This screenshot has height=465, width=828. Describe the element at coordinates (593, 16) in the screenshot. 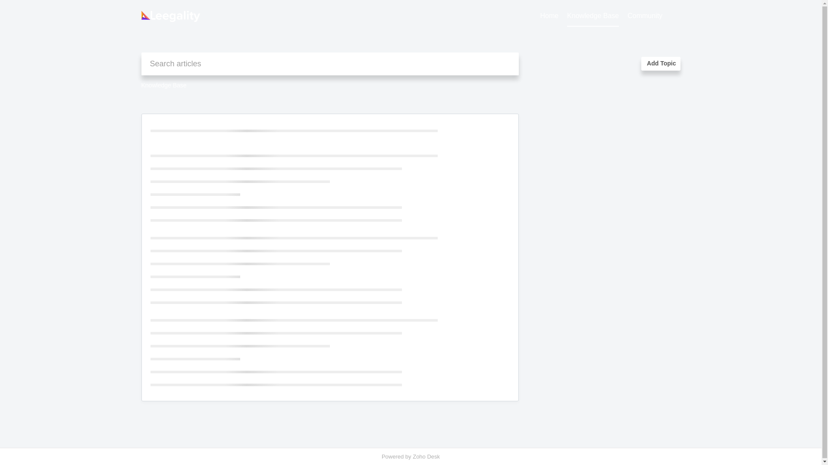

I see `Knowledge Base` at that location.